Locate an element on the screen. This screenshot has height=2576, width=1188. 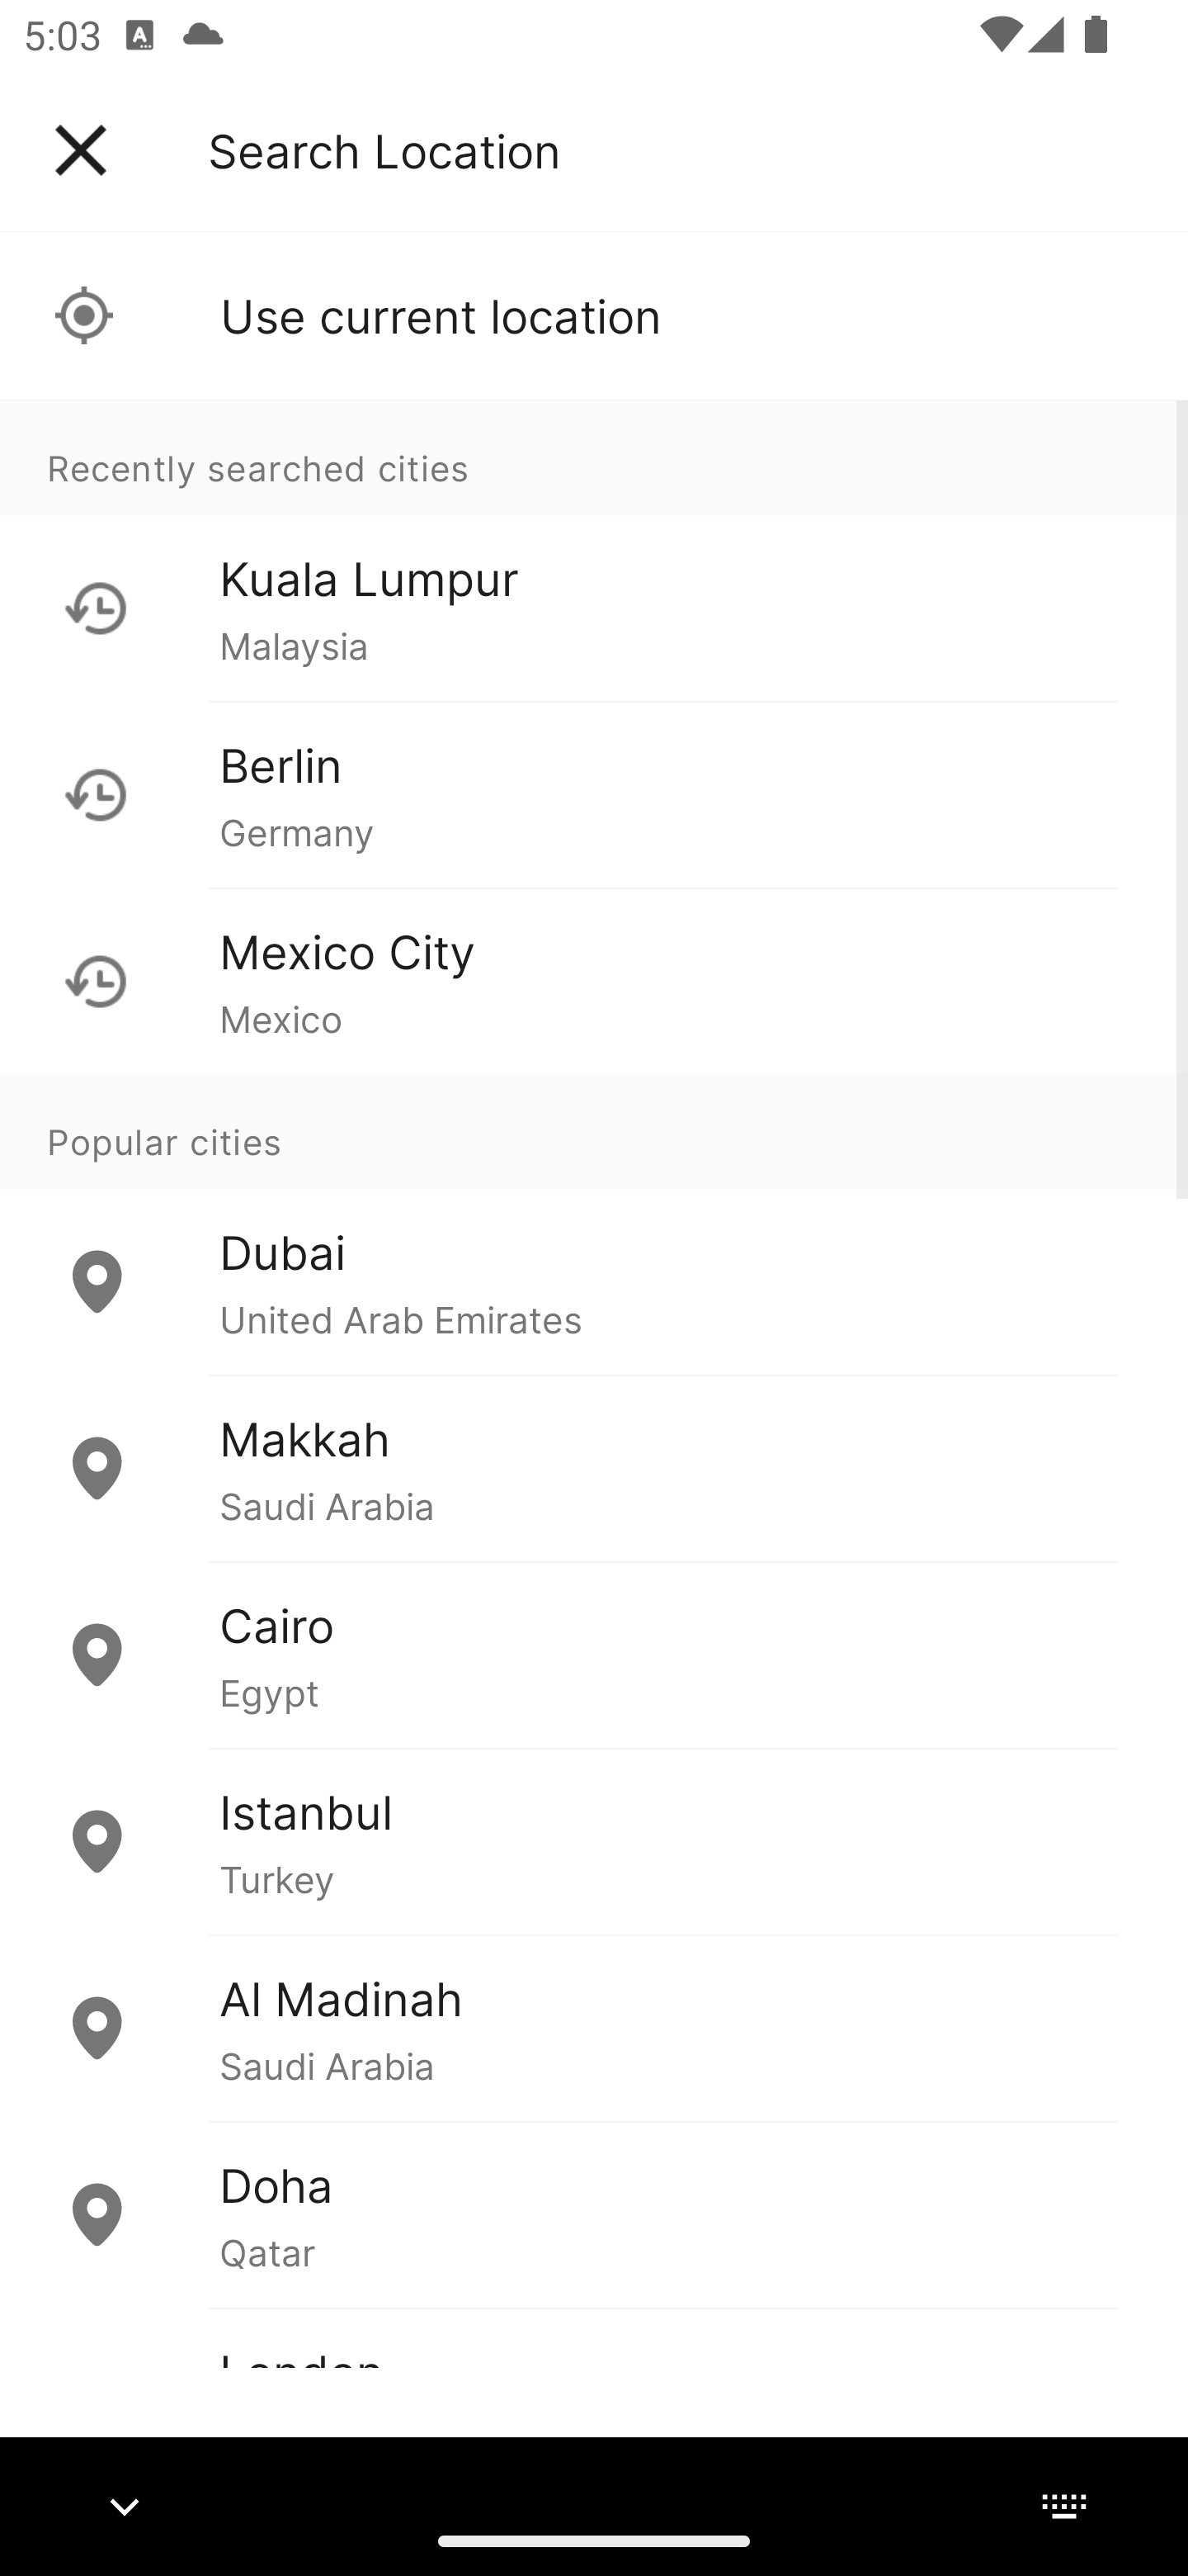
Cairo Egypt is located at coordinates (594, 1655).